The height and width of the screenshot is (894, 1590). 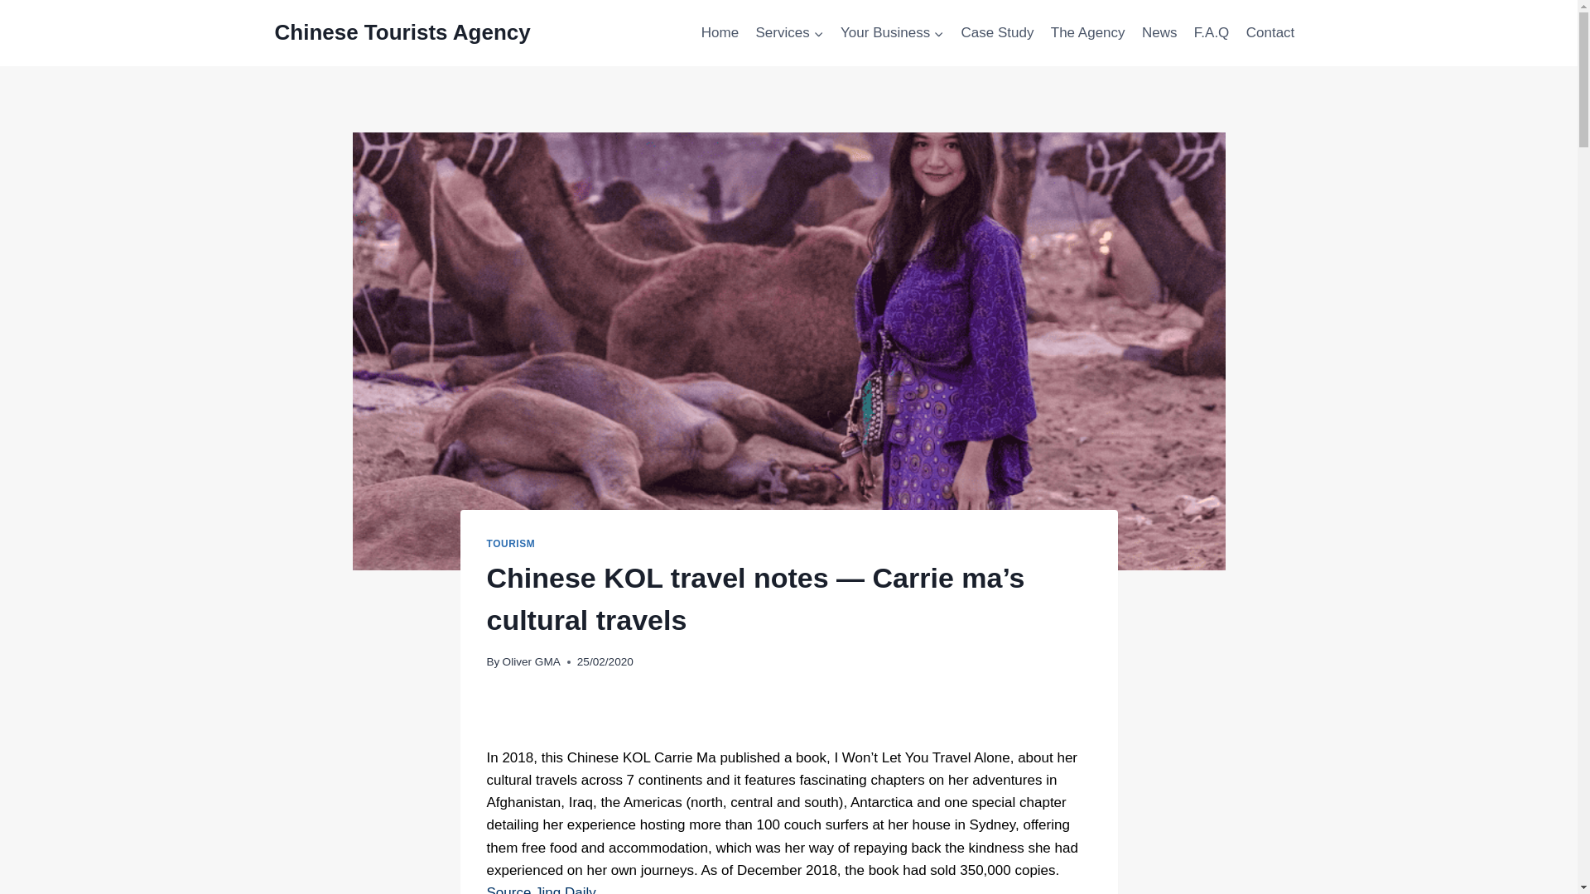 What do you see at coordinates (1212, 33) in the screenshot?
I see `F.A.Q` at bounding box center [1212, 33].